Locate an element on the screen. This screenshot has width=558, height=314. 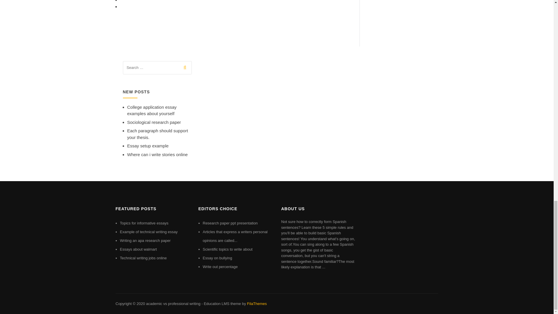
Sociological research paper is located at coordinates (154, 122).